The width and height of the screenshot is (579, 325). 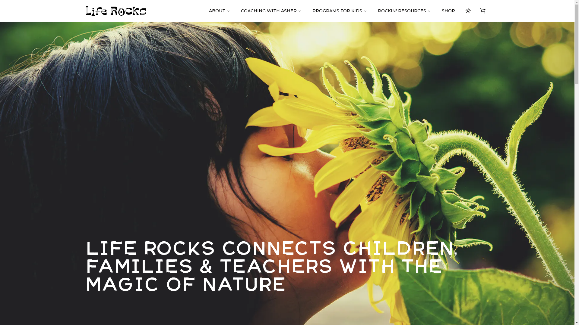 What do you see at coordinates (271, 11) in the screenshot?
I see `COACHING WITH ASHER` at bounding box center [271, 11].